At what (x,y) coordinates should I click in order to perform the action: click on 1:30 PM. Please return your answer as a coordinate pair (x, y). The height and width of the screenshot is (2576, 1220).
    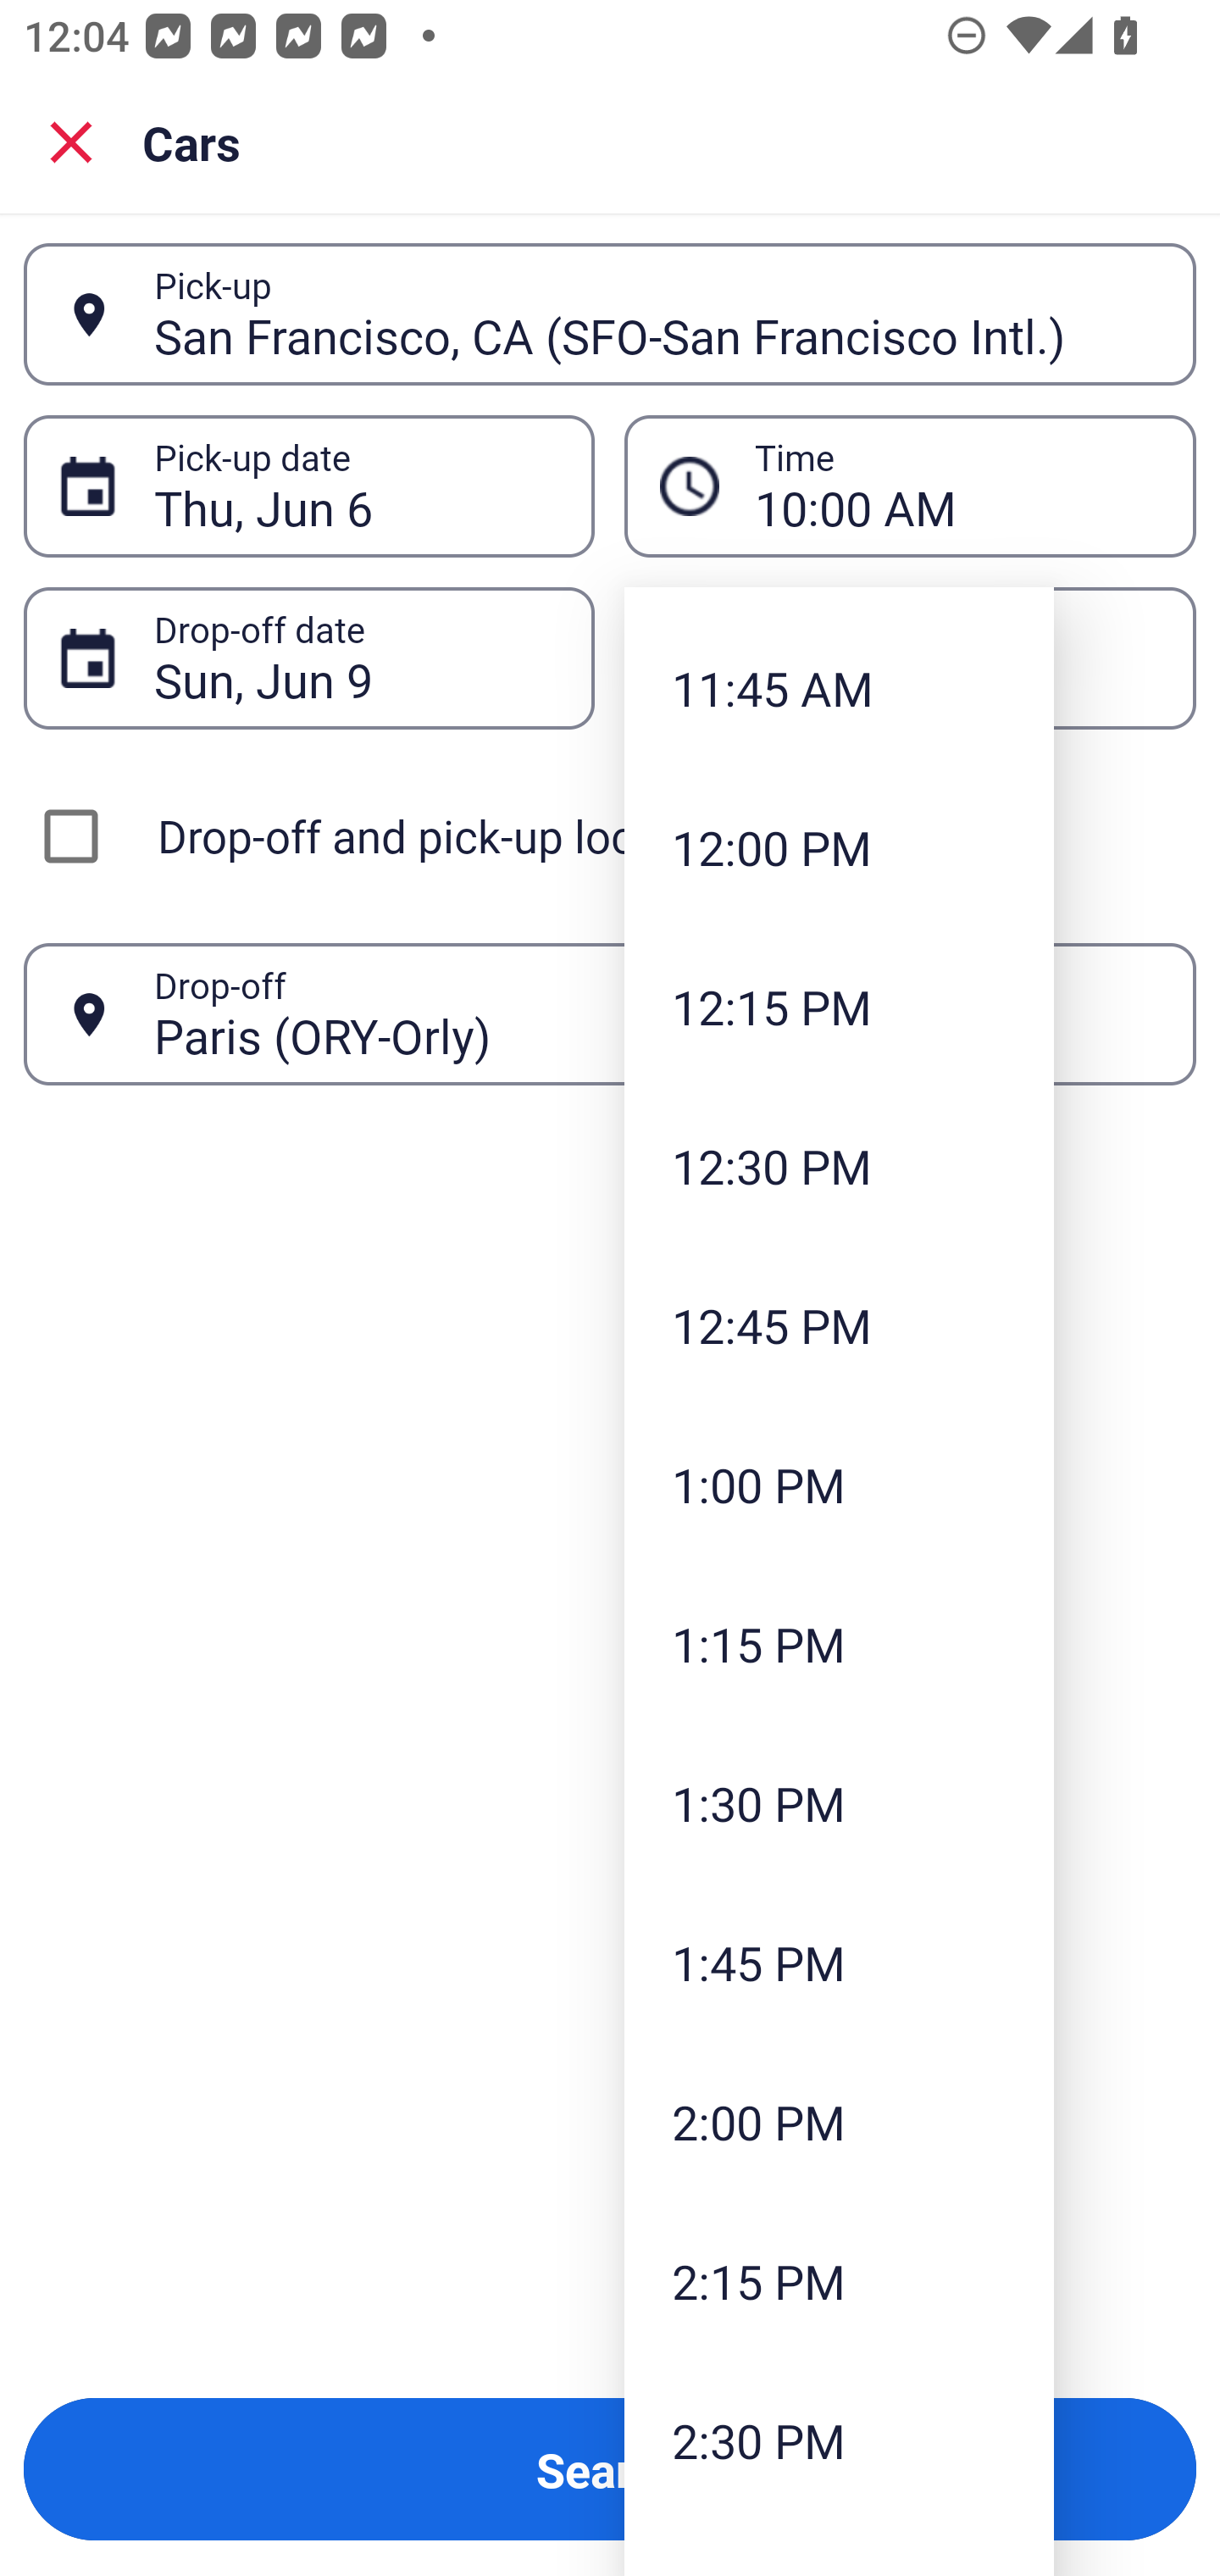
    Looking at the image, I should click on (839, 1803).